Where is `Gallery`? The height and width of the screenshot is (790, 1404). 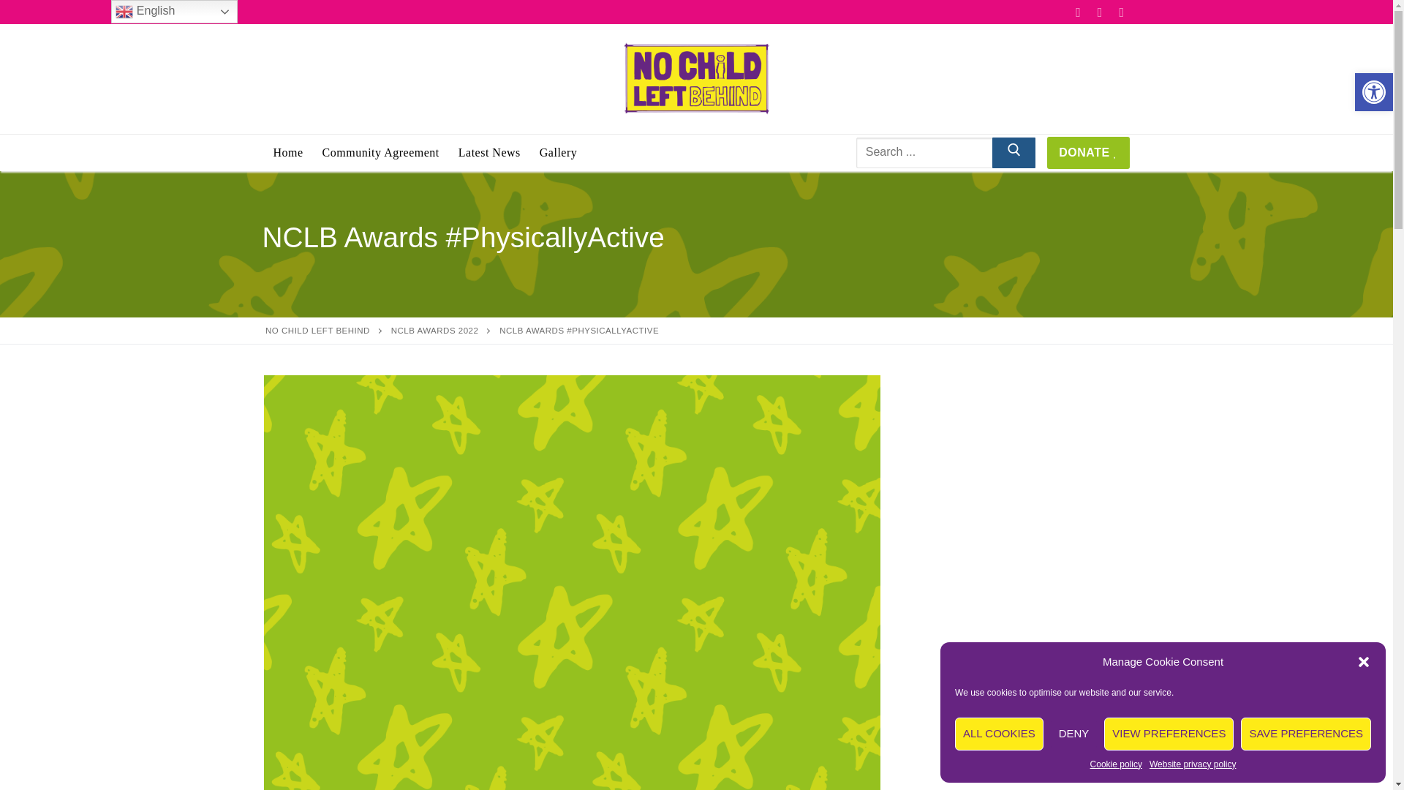 Gallery is located at coordinates (559, 152).